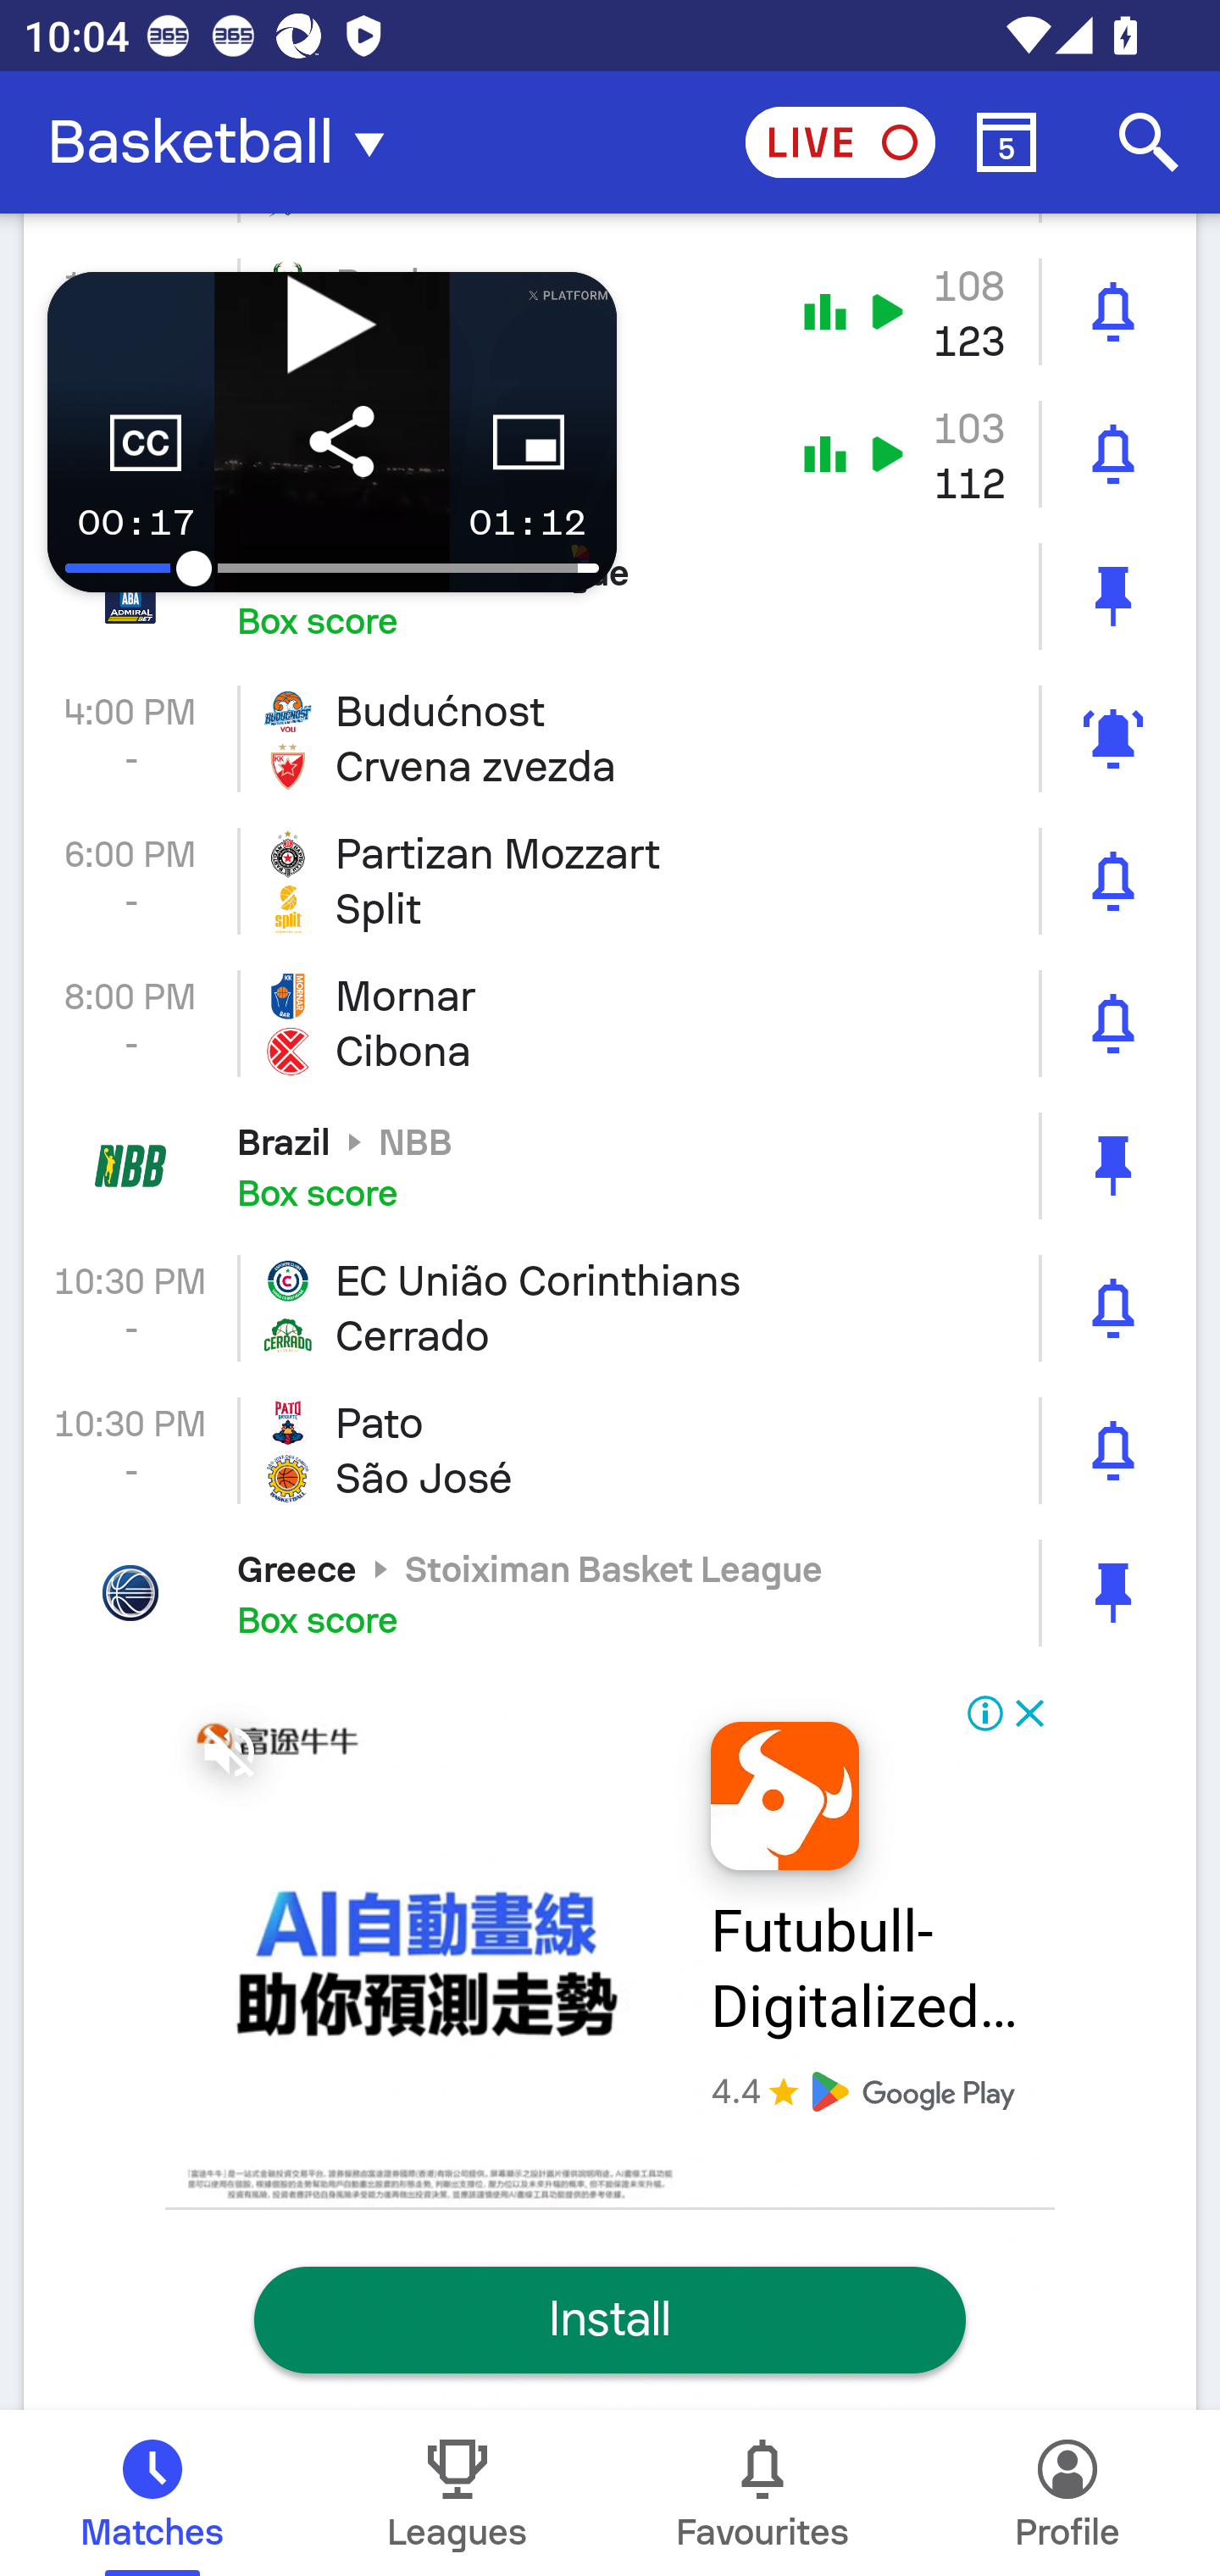  Describe the element at coordinates (225, 142) in the screenshot. I see `Basketball` at that location.